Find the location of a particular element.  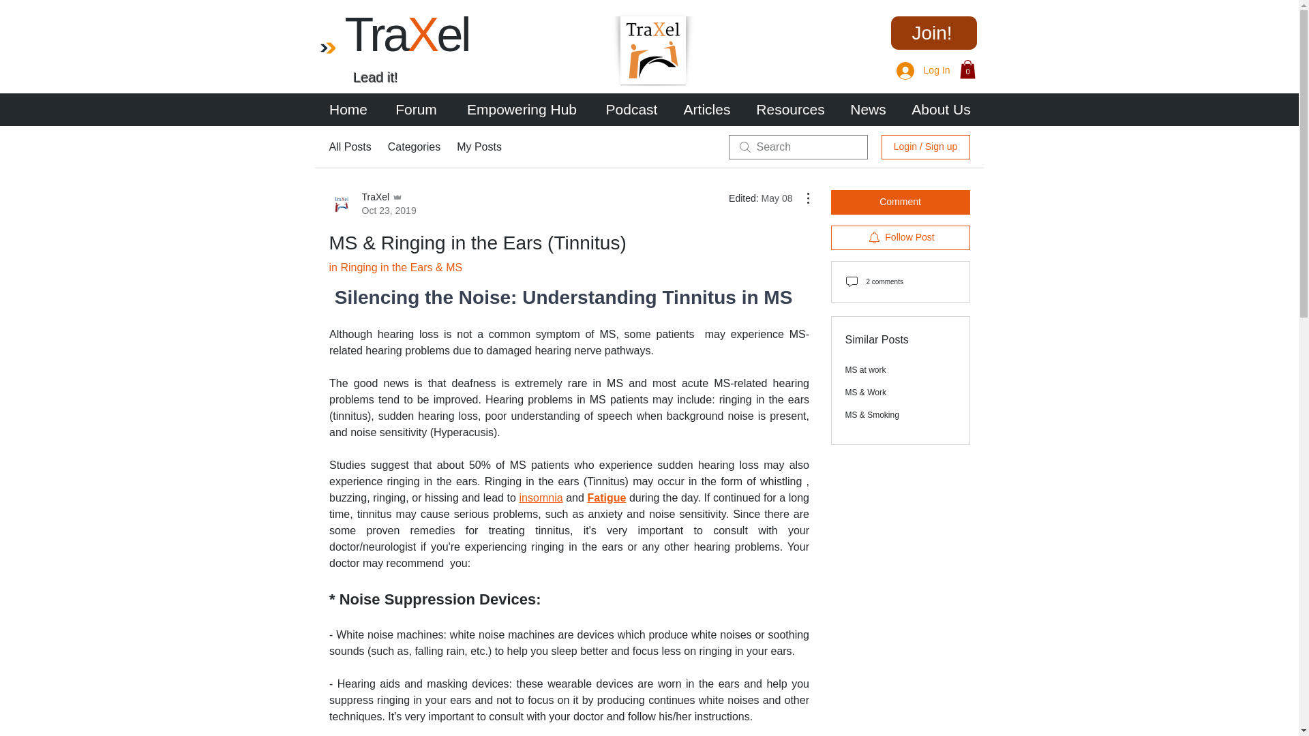

Log In is located at coordinates (923, 71).